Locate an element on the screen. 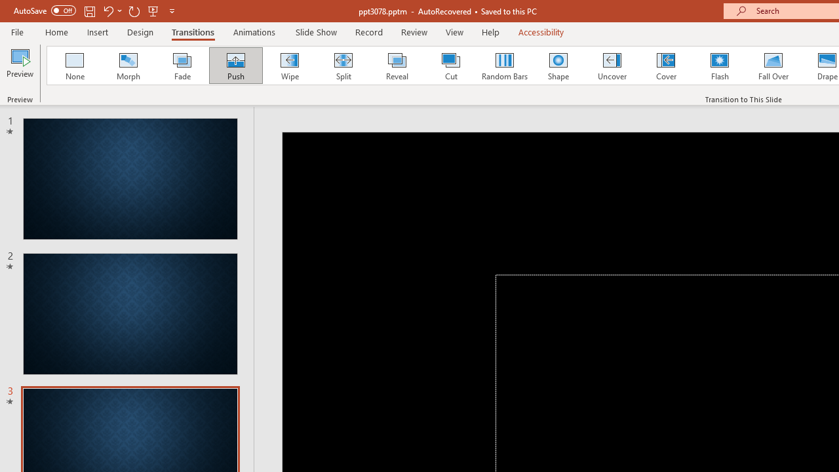  Reveal is located at coordinates (397, 66).